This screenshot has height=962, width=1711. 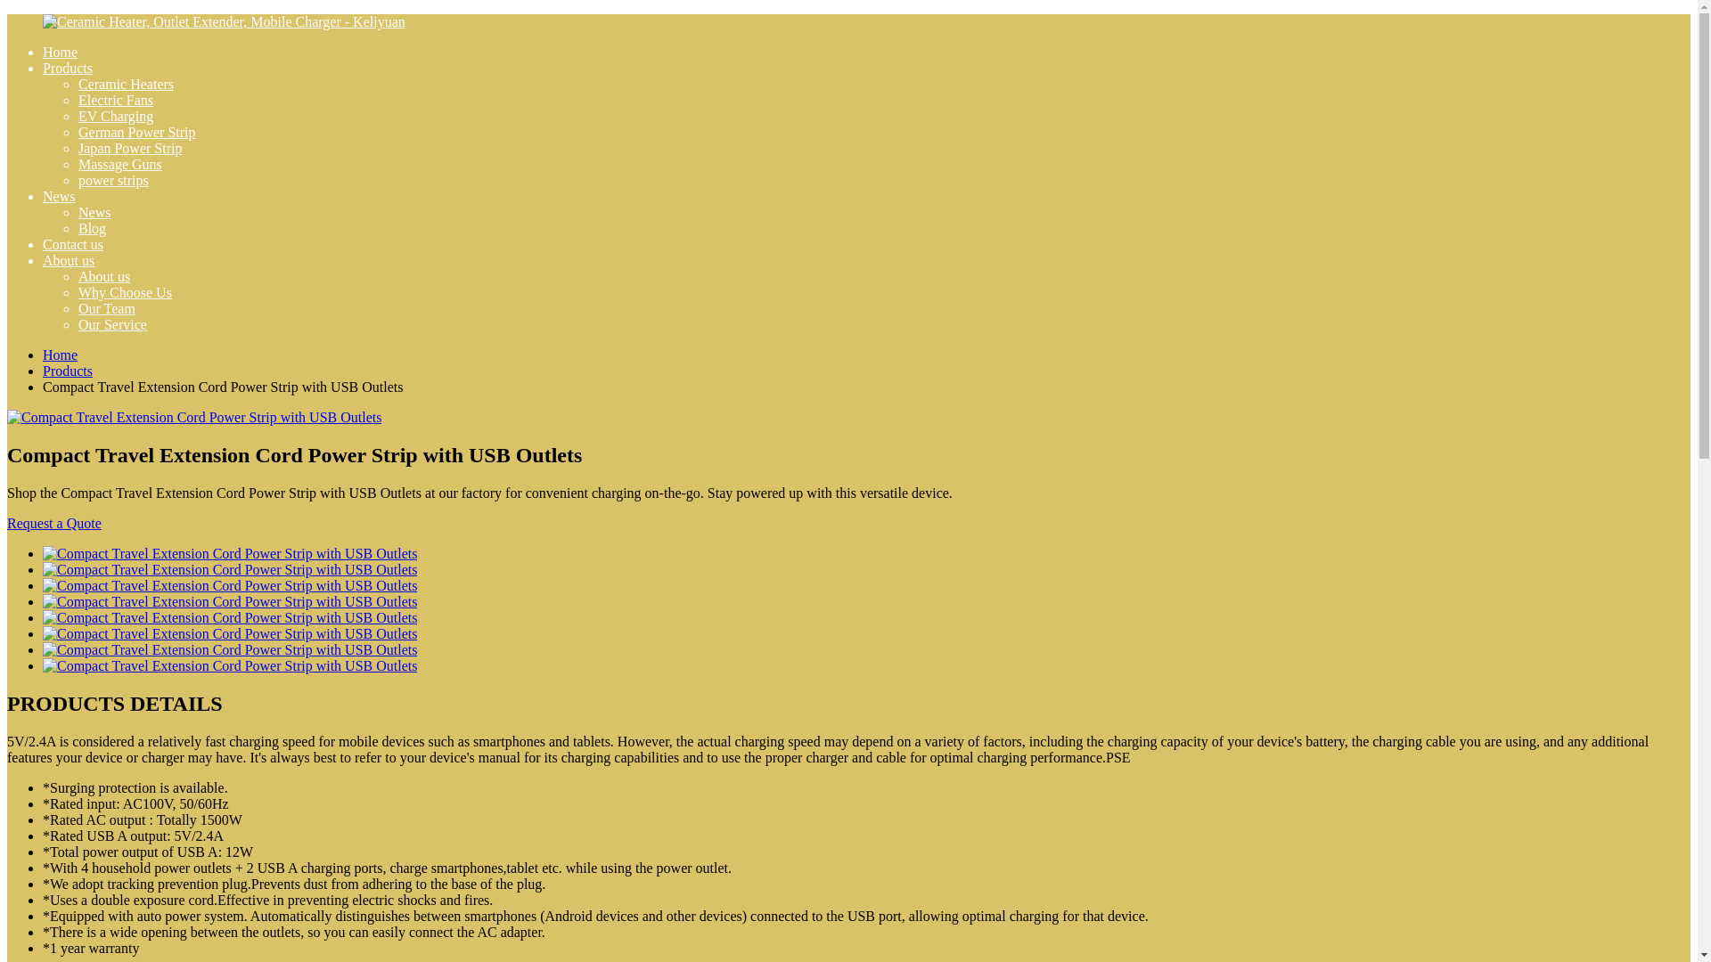 I want to click on Our Team, so click(x=107, y=308).